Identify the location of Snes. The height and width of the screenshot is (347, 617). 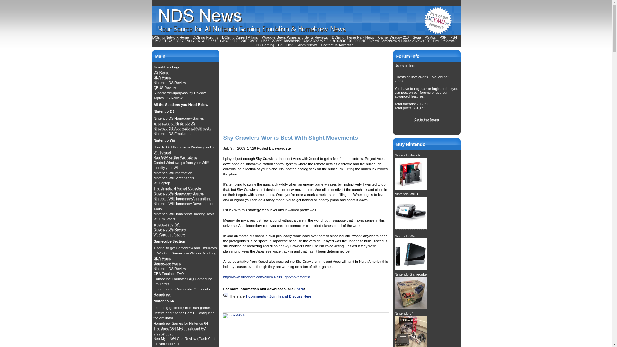
(212, 41).